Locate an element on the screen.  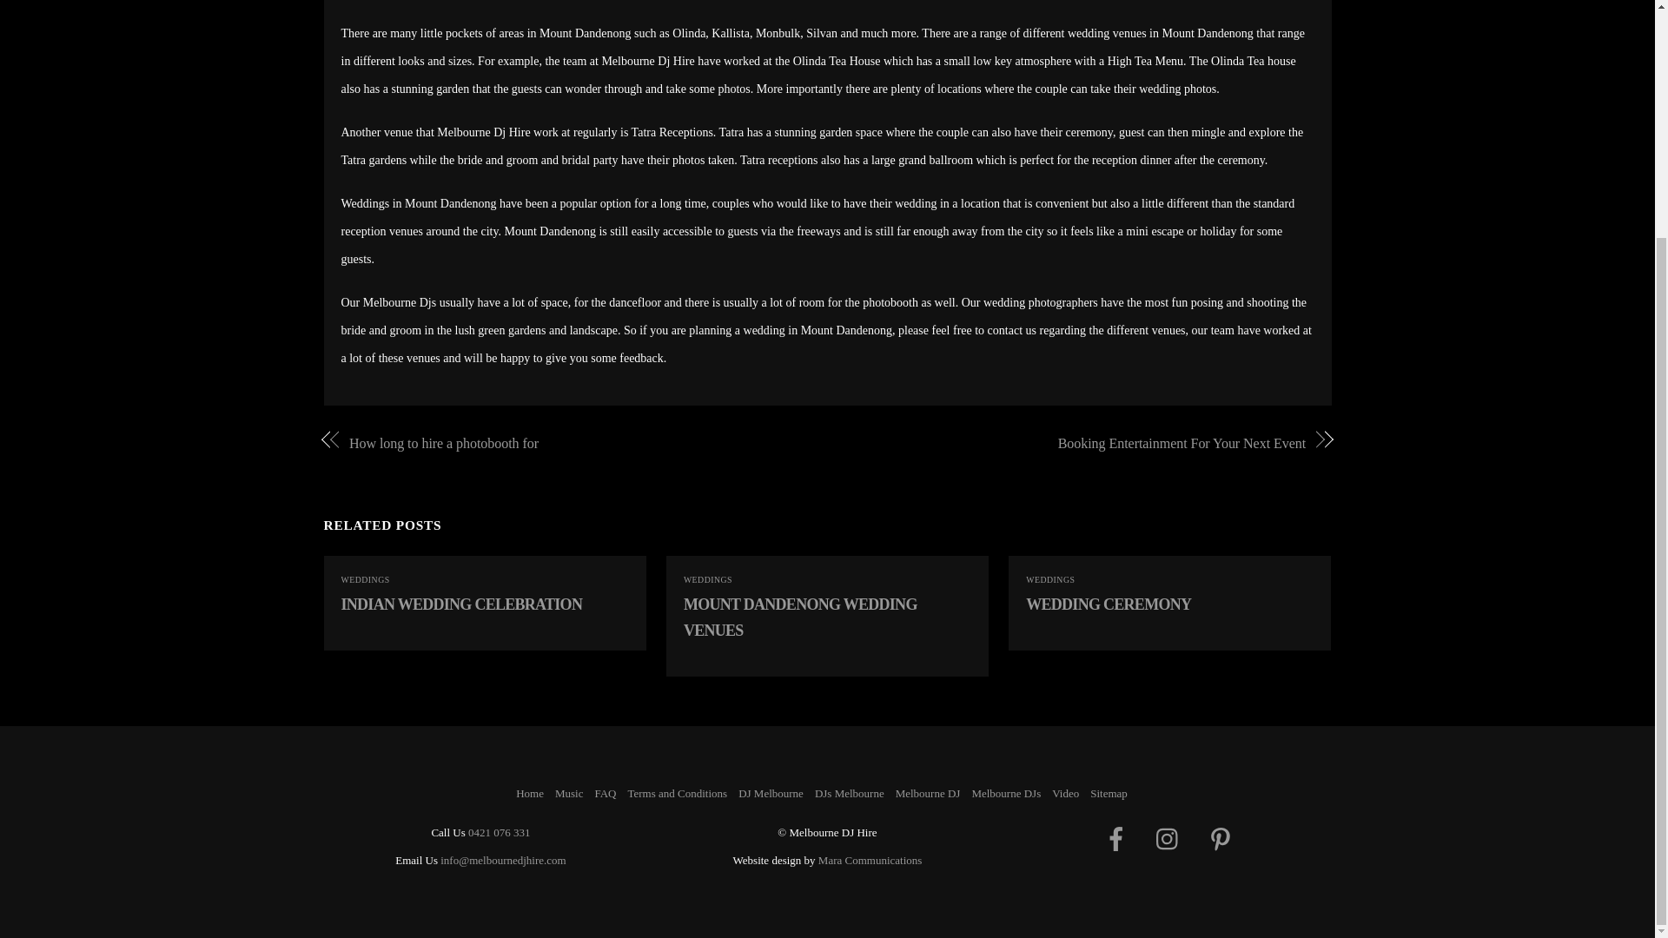
Terms and Conditions is located at coordinates (677, 794).